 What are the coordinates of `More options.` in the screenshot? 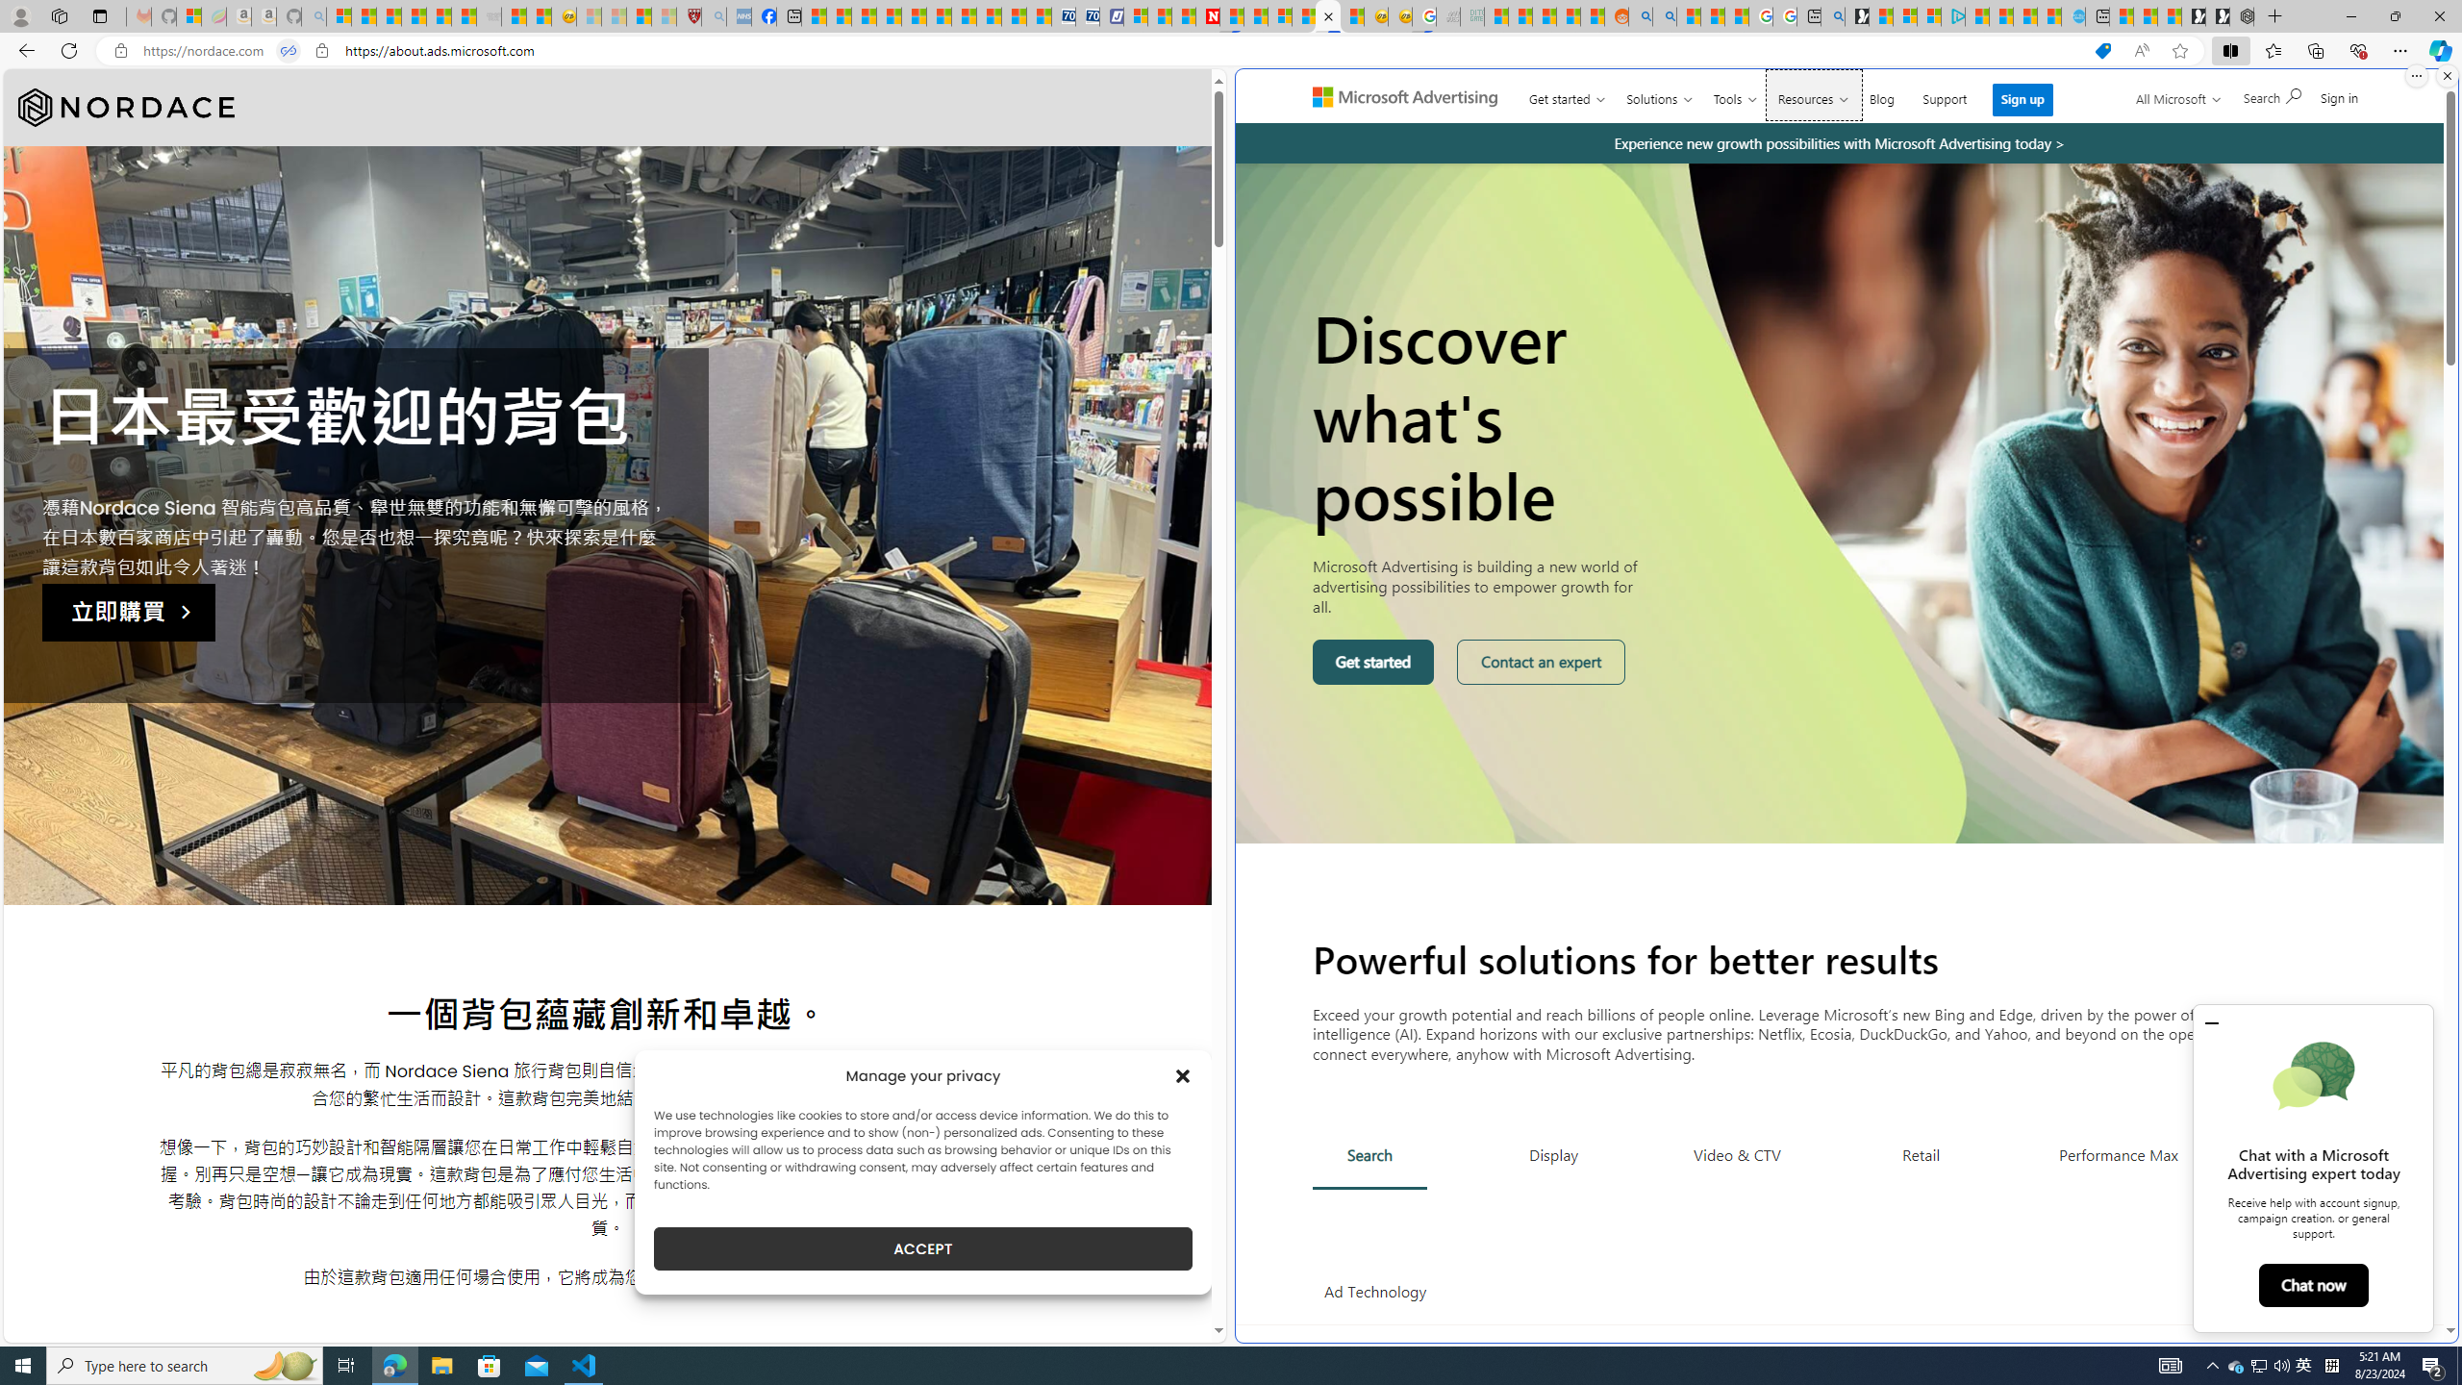 It's located at (2416, 76).